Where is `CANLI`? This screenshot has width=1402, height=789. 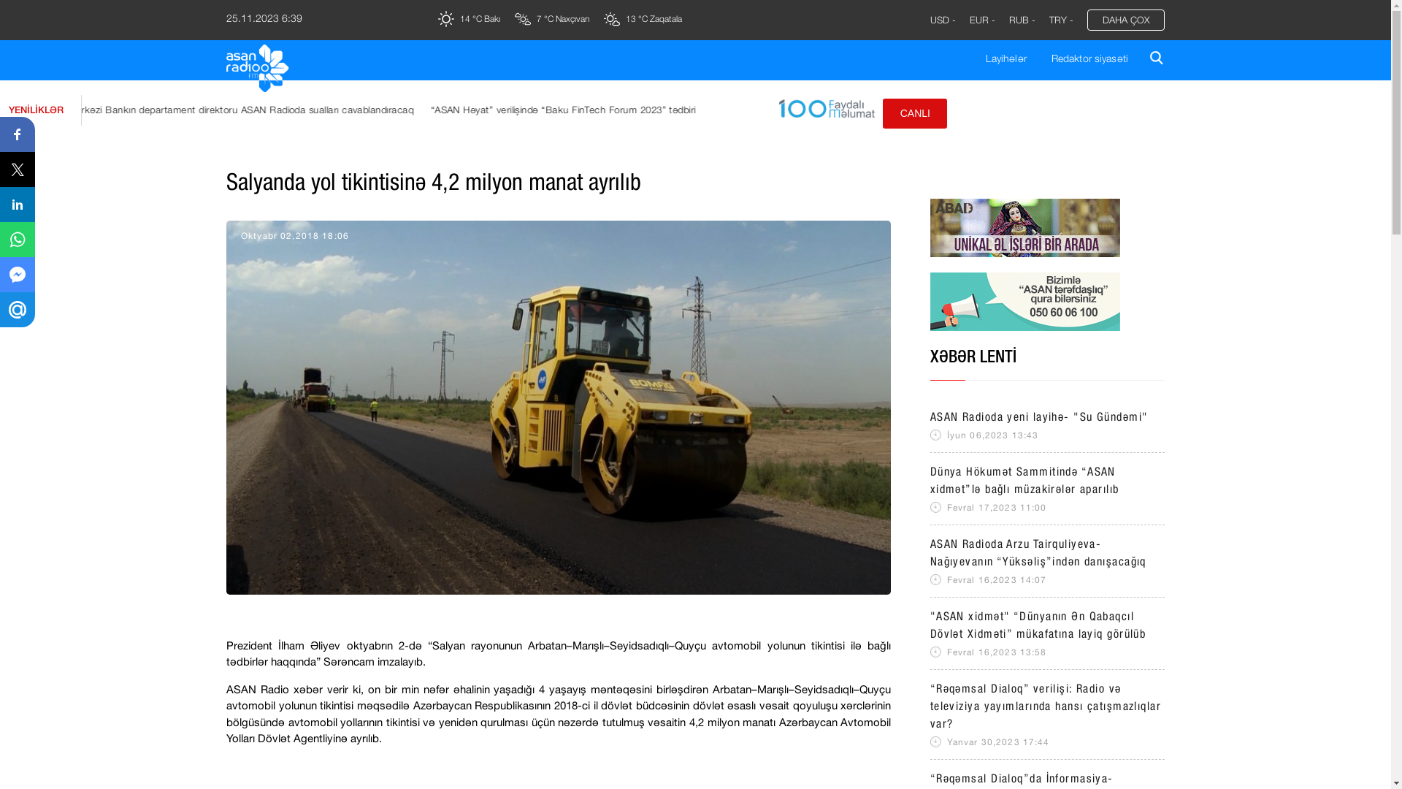 CANLI is located at coordinates (915, 114).